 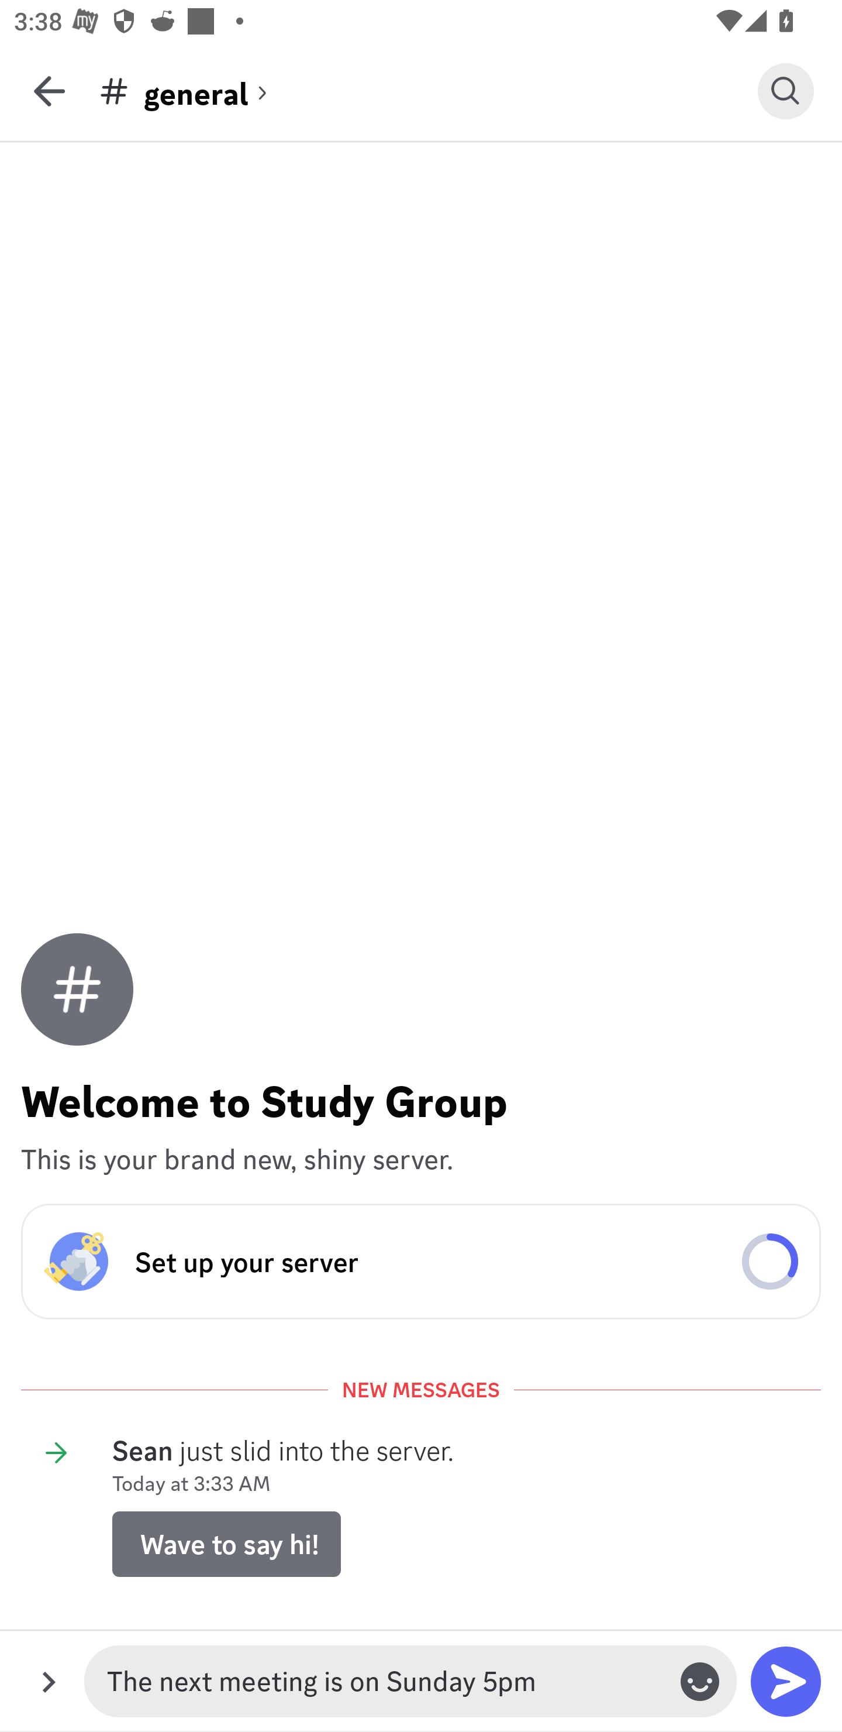 What do you see at coordinates (49, 91) in the screenshot?
I see `Back` at bounding box center [49, 91].